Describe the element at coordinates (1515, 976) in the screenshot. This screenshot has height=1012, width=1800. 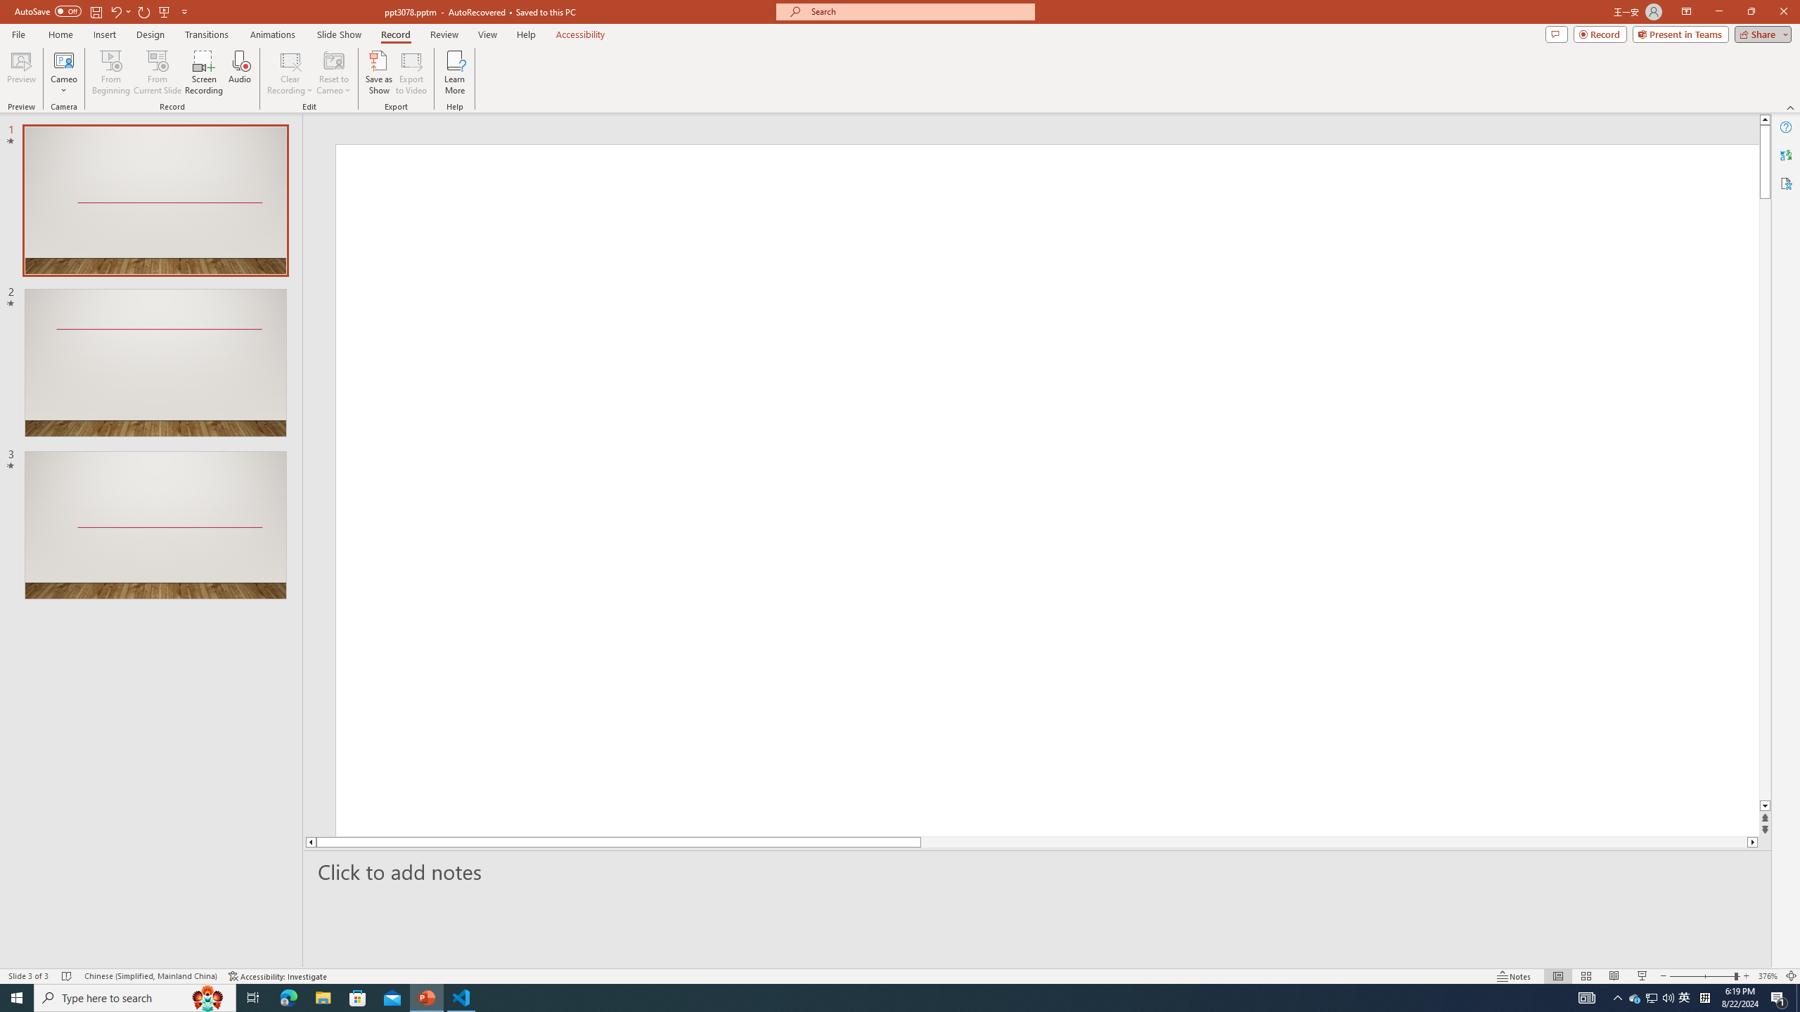
I see `Notes ` at that location.